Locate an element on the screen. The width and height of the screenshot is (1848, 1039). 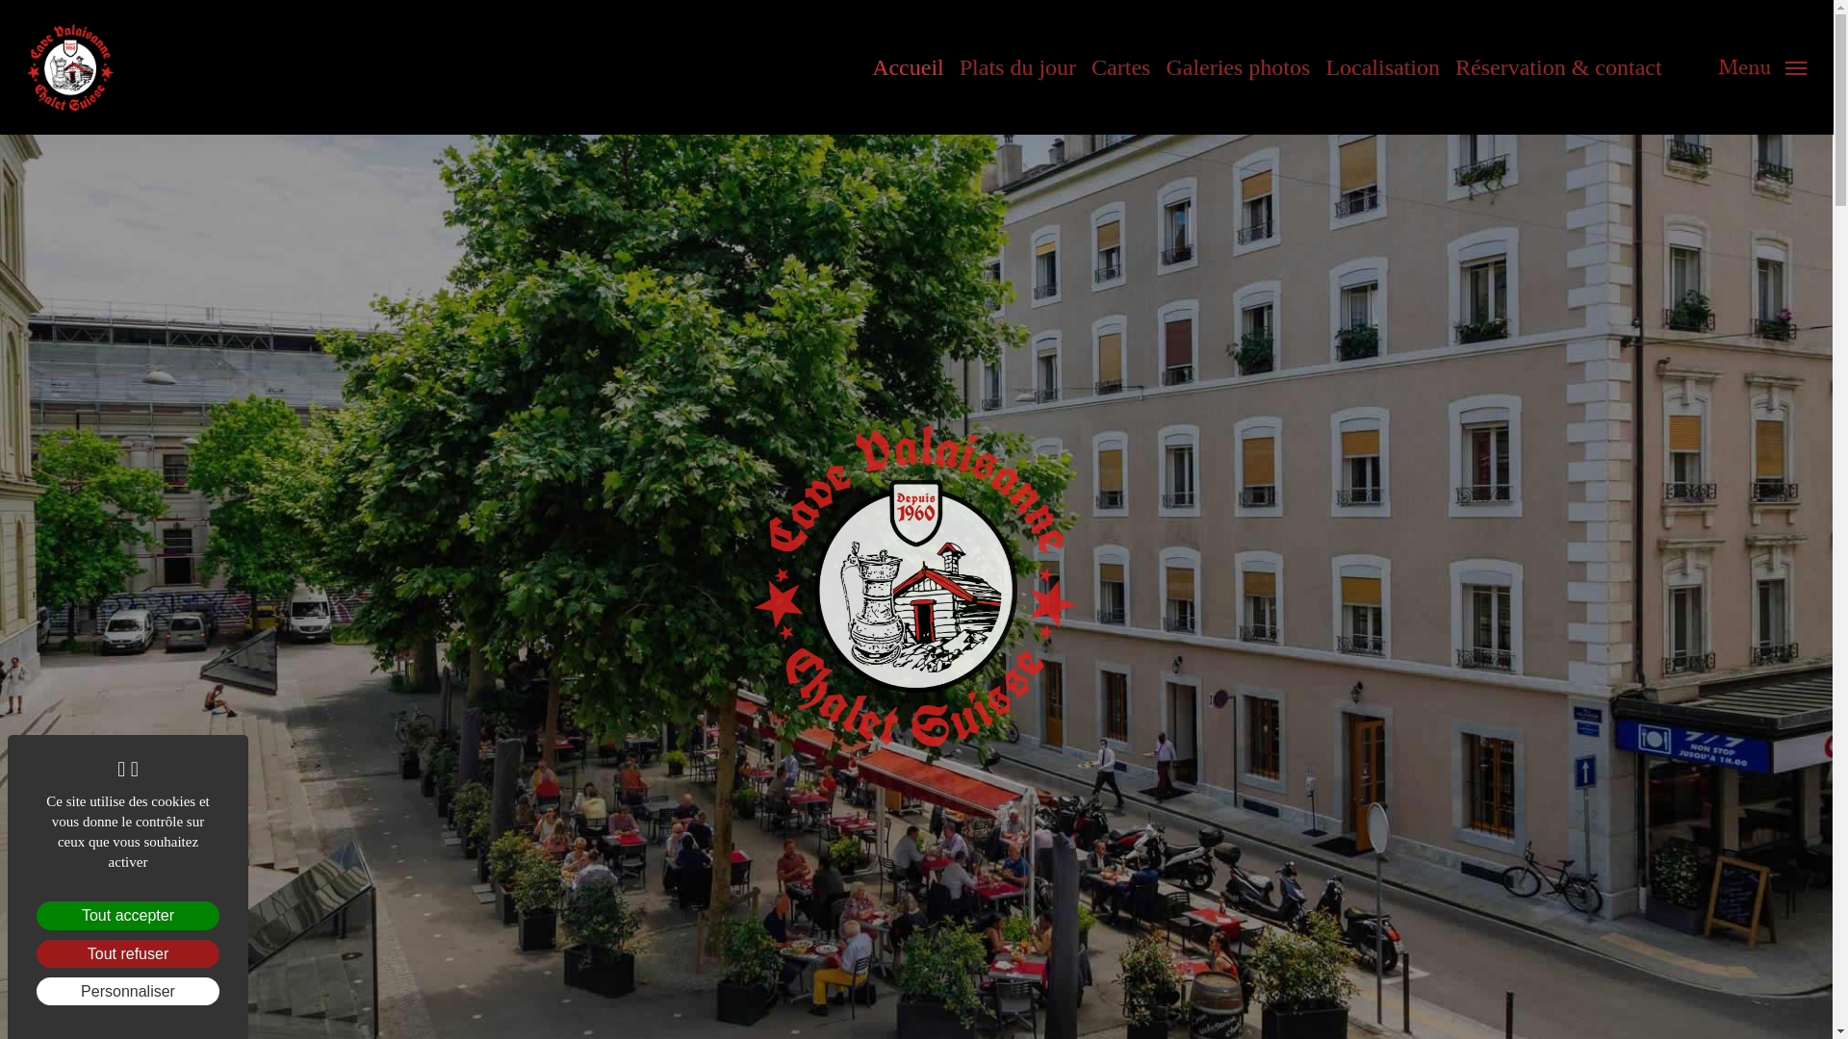
Galeries photos is located at coordinates (1238, 67).